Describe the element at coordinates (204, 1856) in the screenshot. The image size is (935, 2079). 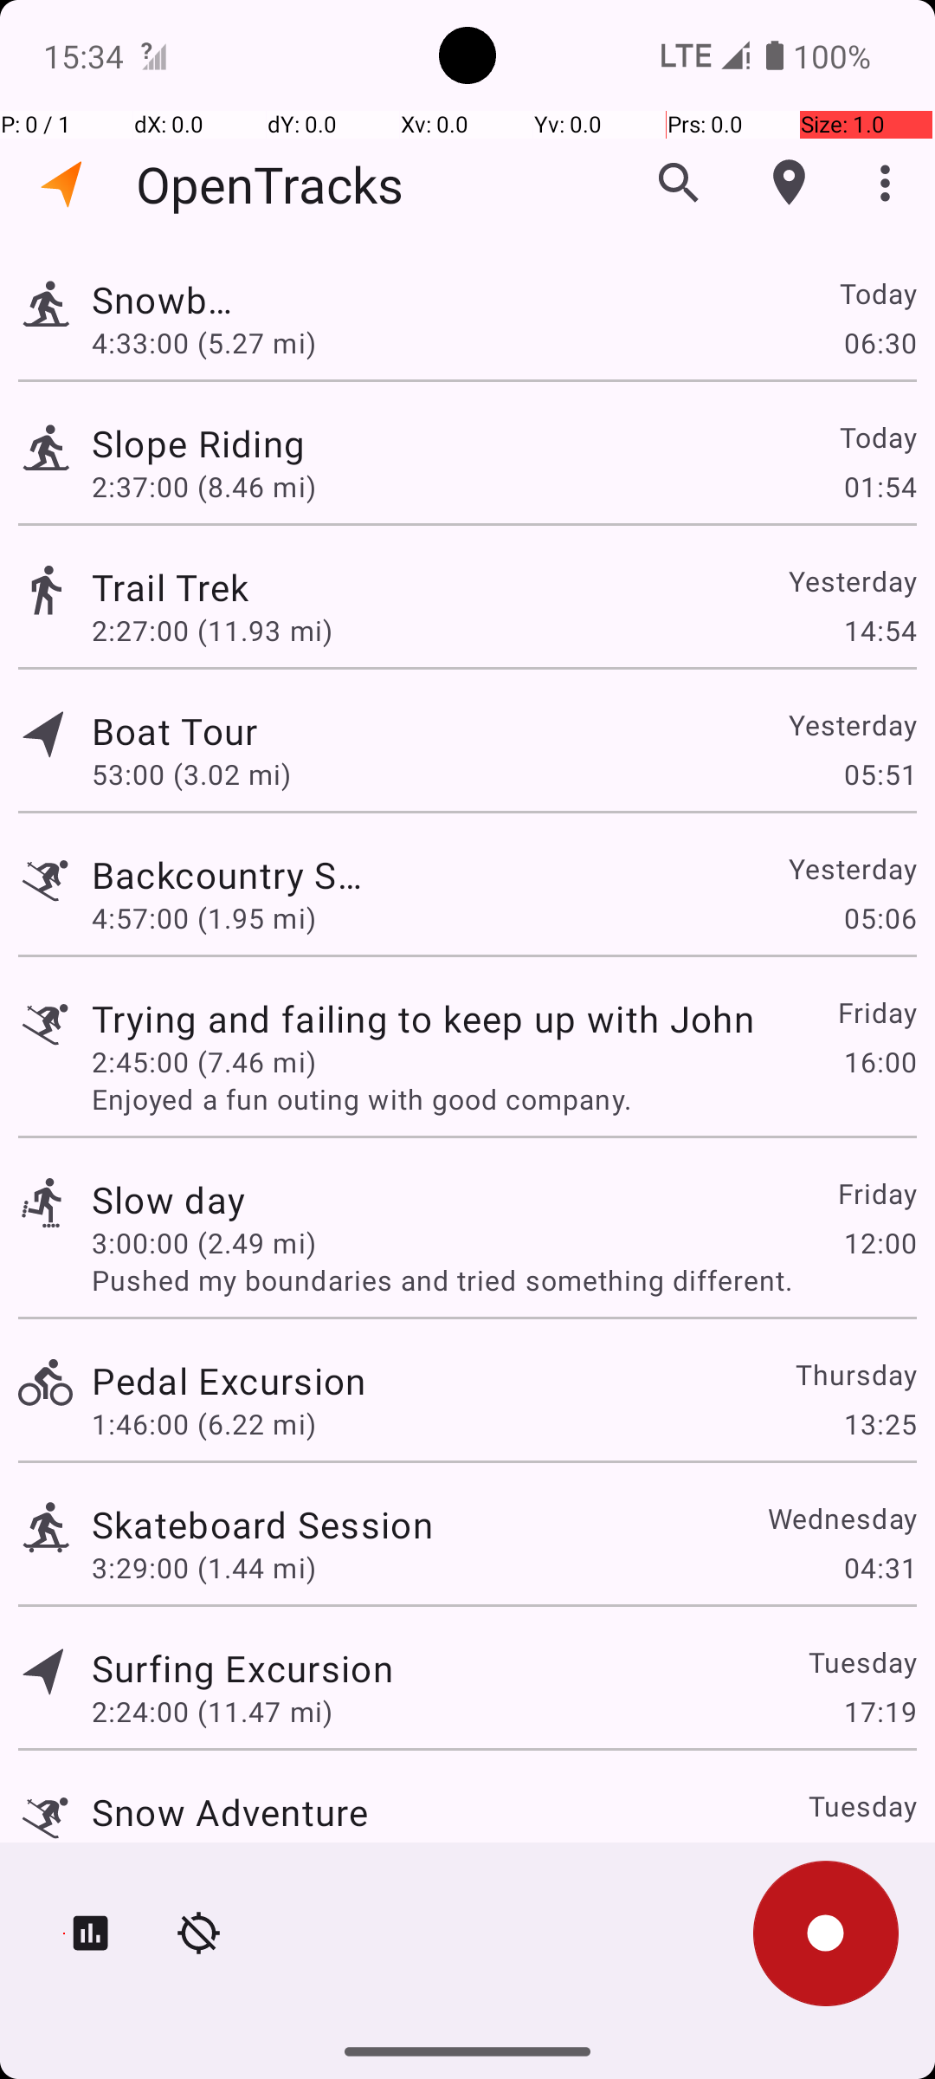
I see `2:29:00 (3.59 mi)` at that location.